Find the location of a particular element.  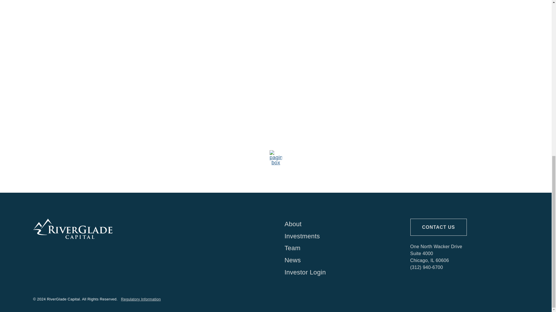

Regulatory Information is located at coordinates (141, 299).